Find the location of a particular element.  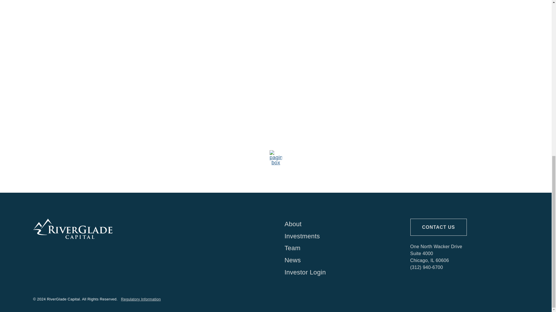

Regulatory Information is located at coordinates (141, 299).